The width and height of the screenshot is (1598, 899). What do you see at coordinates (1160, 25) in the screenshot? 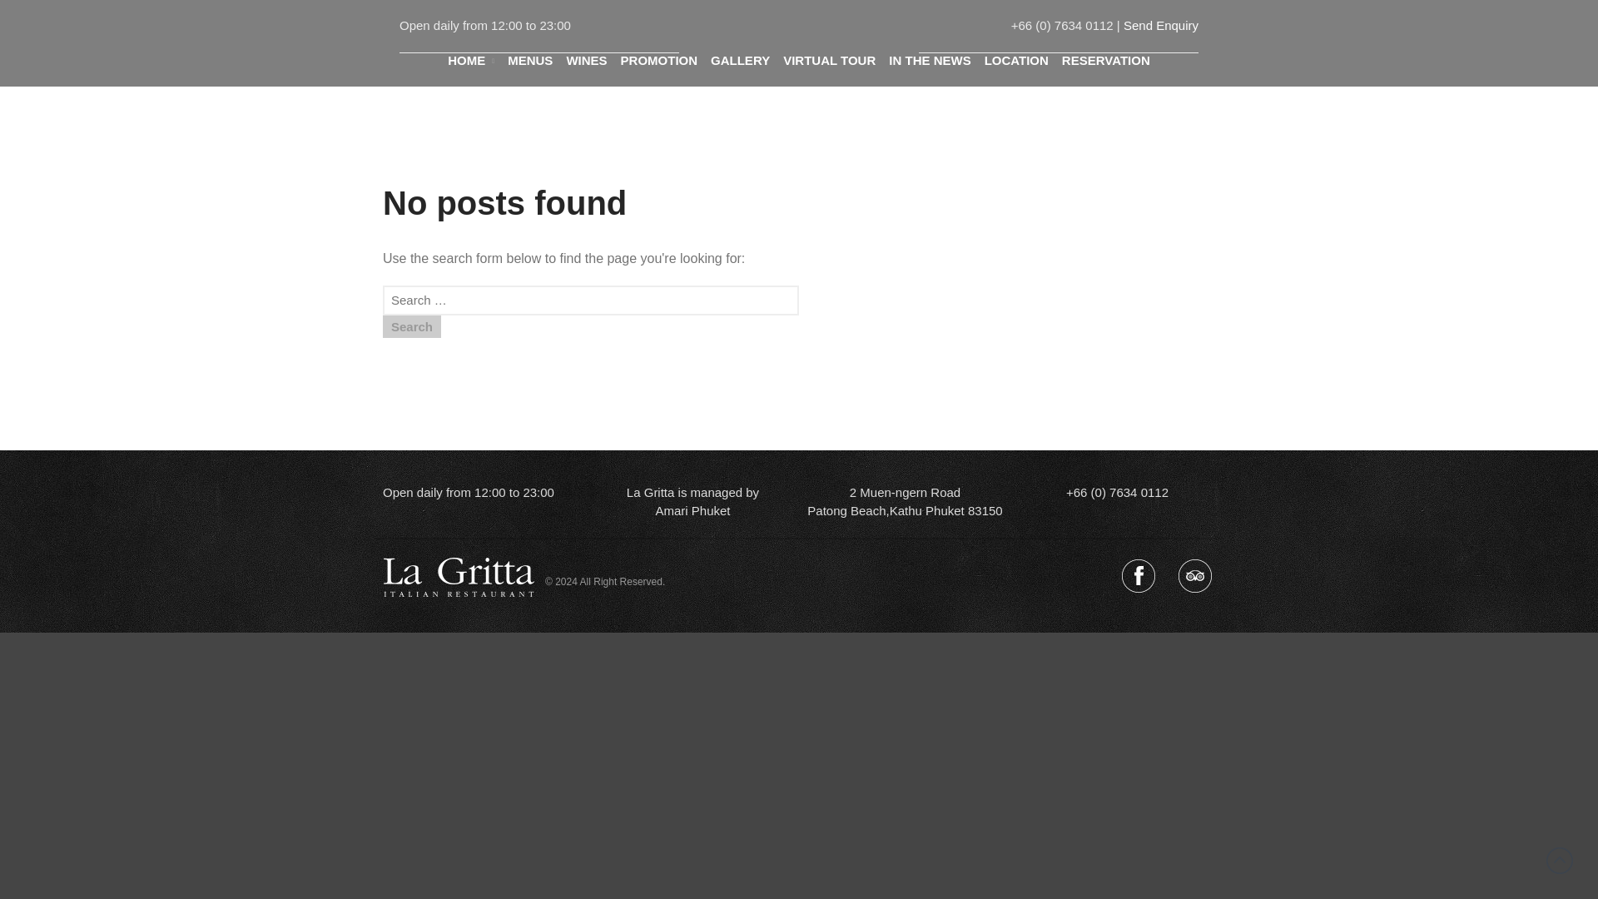
I see `Send Enquiry` at bounding box center [1160, 25].